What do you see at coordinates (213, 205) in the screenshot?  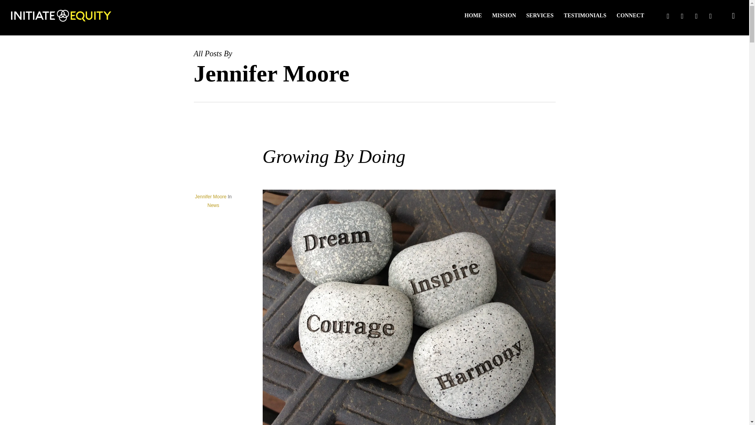 I see `News` at bounding box center [213, 205].